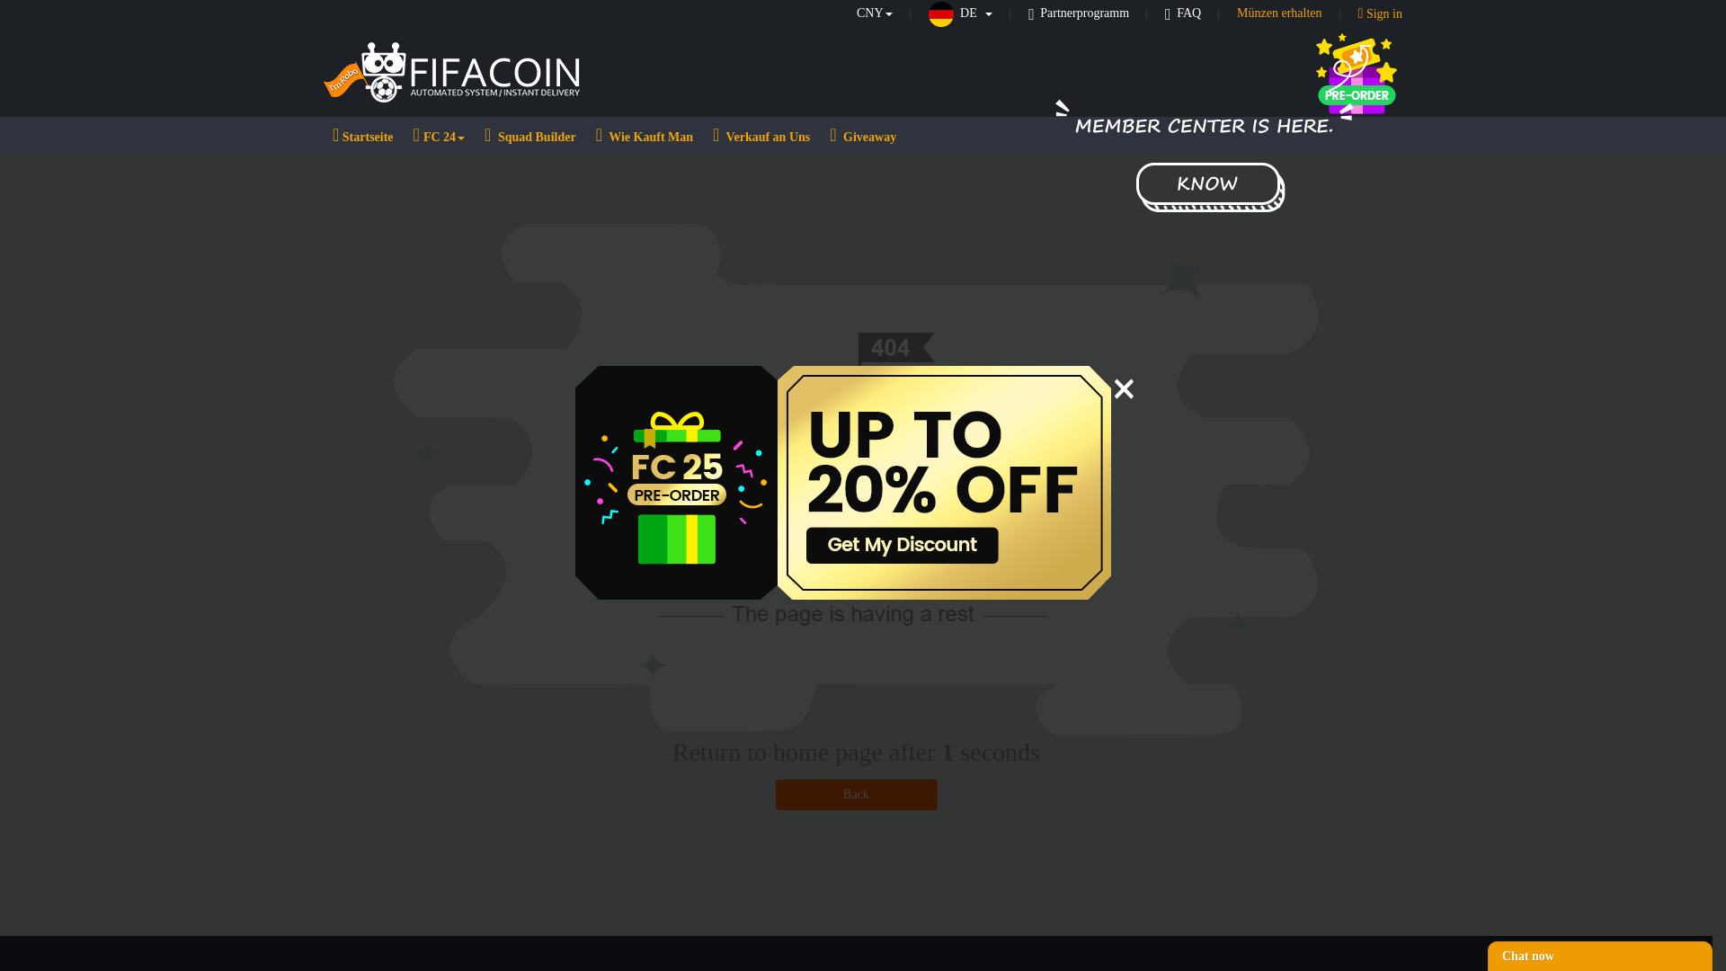 This screenshot has height=971, width=1726. Describe the element at coordinates (1183, 13) in the screenshot. I see `FAQ` at that location.